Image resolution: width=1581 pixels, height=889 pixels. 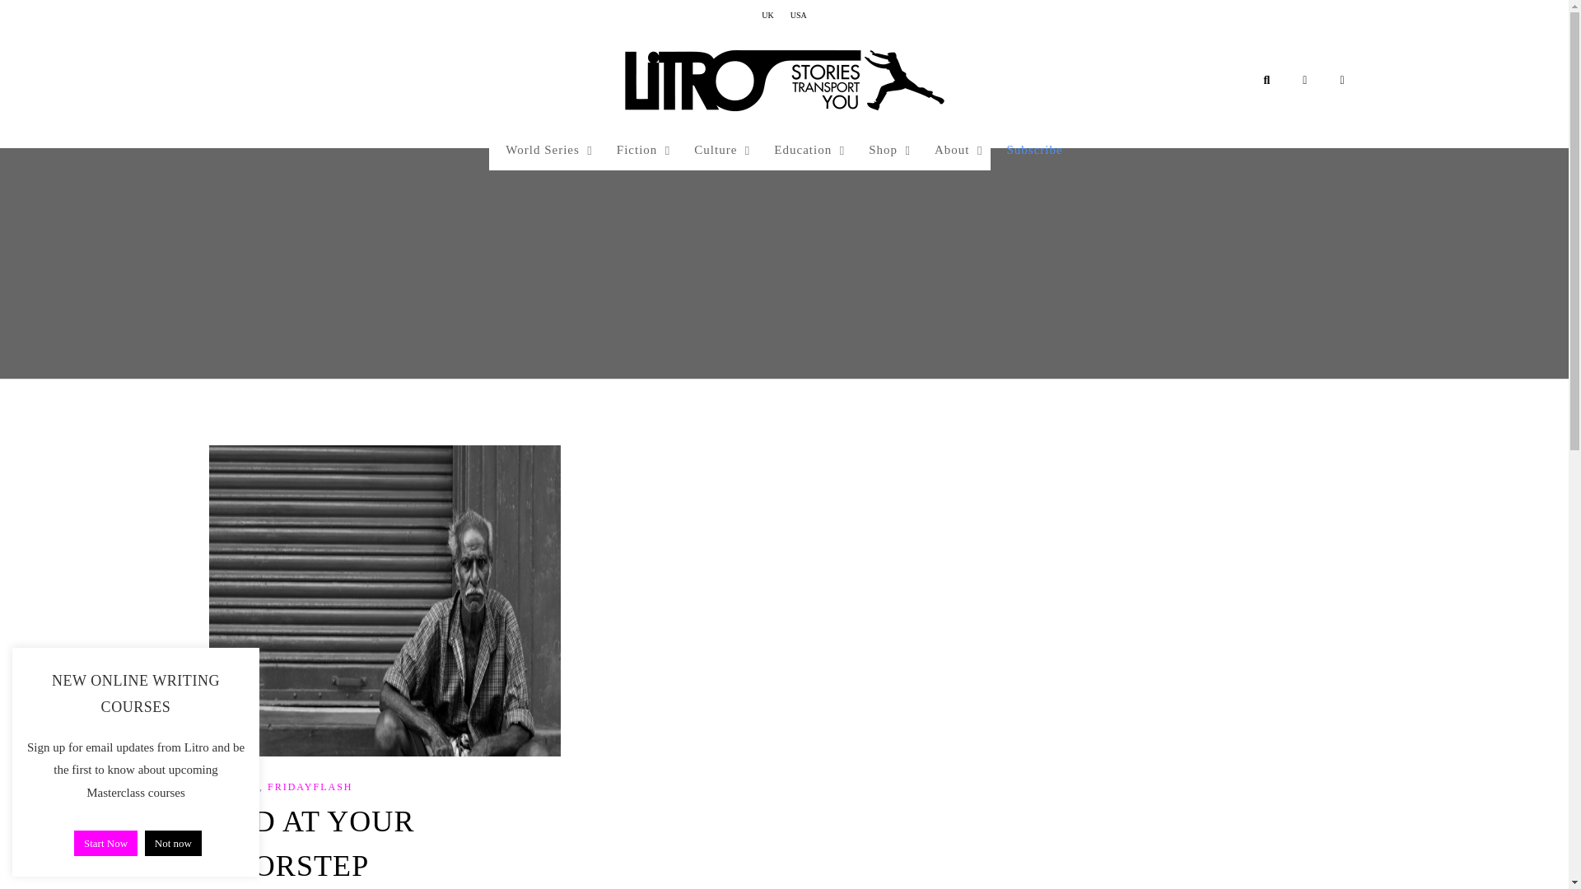 I want to click on Litro Magazine USA, so click(x=784, y=80).